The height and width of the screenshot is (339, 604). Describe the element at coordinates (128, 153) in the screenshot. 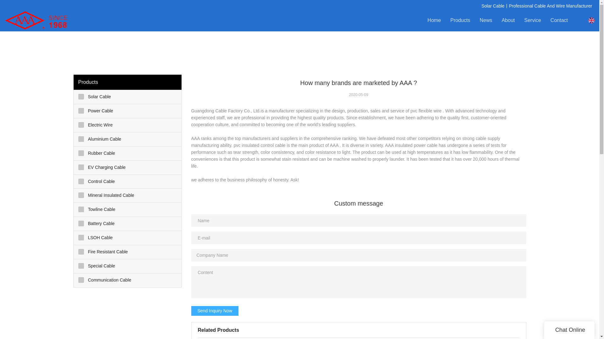

I see `Rubber Cable` at that location.